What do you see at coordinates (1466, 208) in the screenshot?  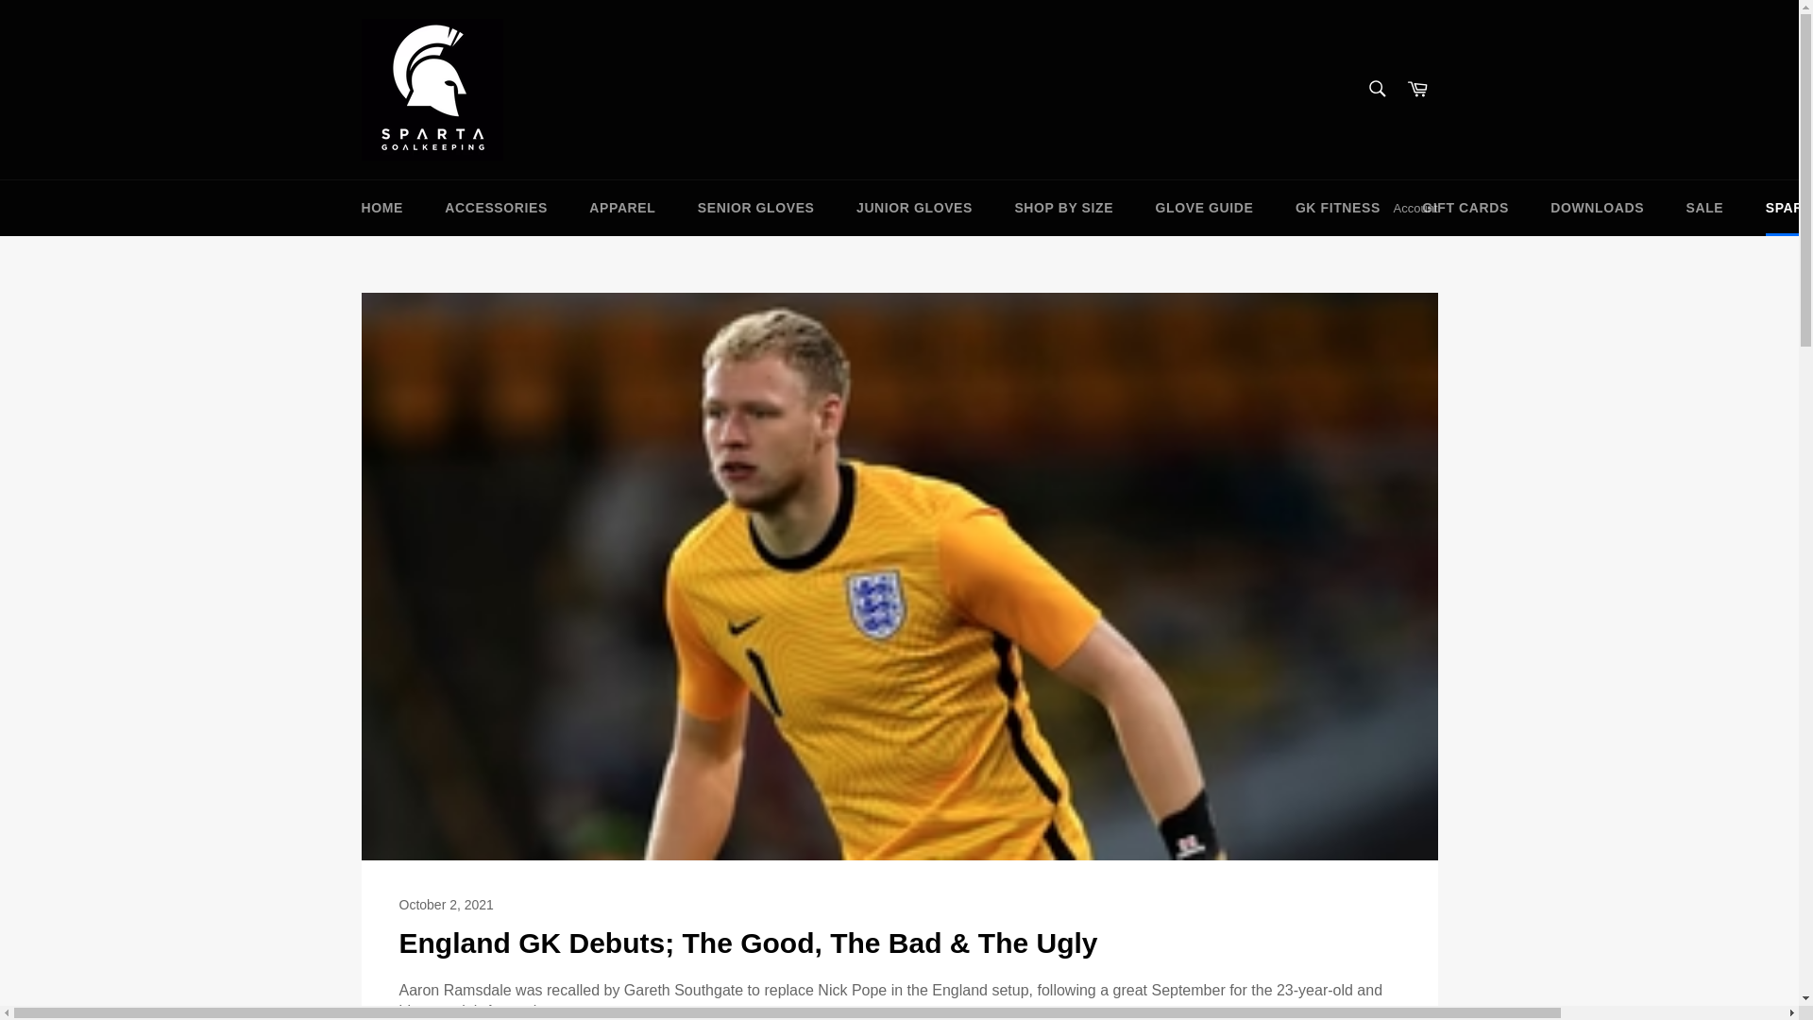 I see `GIFT CARDS` at bounding box center [1466, 208].